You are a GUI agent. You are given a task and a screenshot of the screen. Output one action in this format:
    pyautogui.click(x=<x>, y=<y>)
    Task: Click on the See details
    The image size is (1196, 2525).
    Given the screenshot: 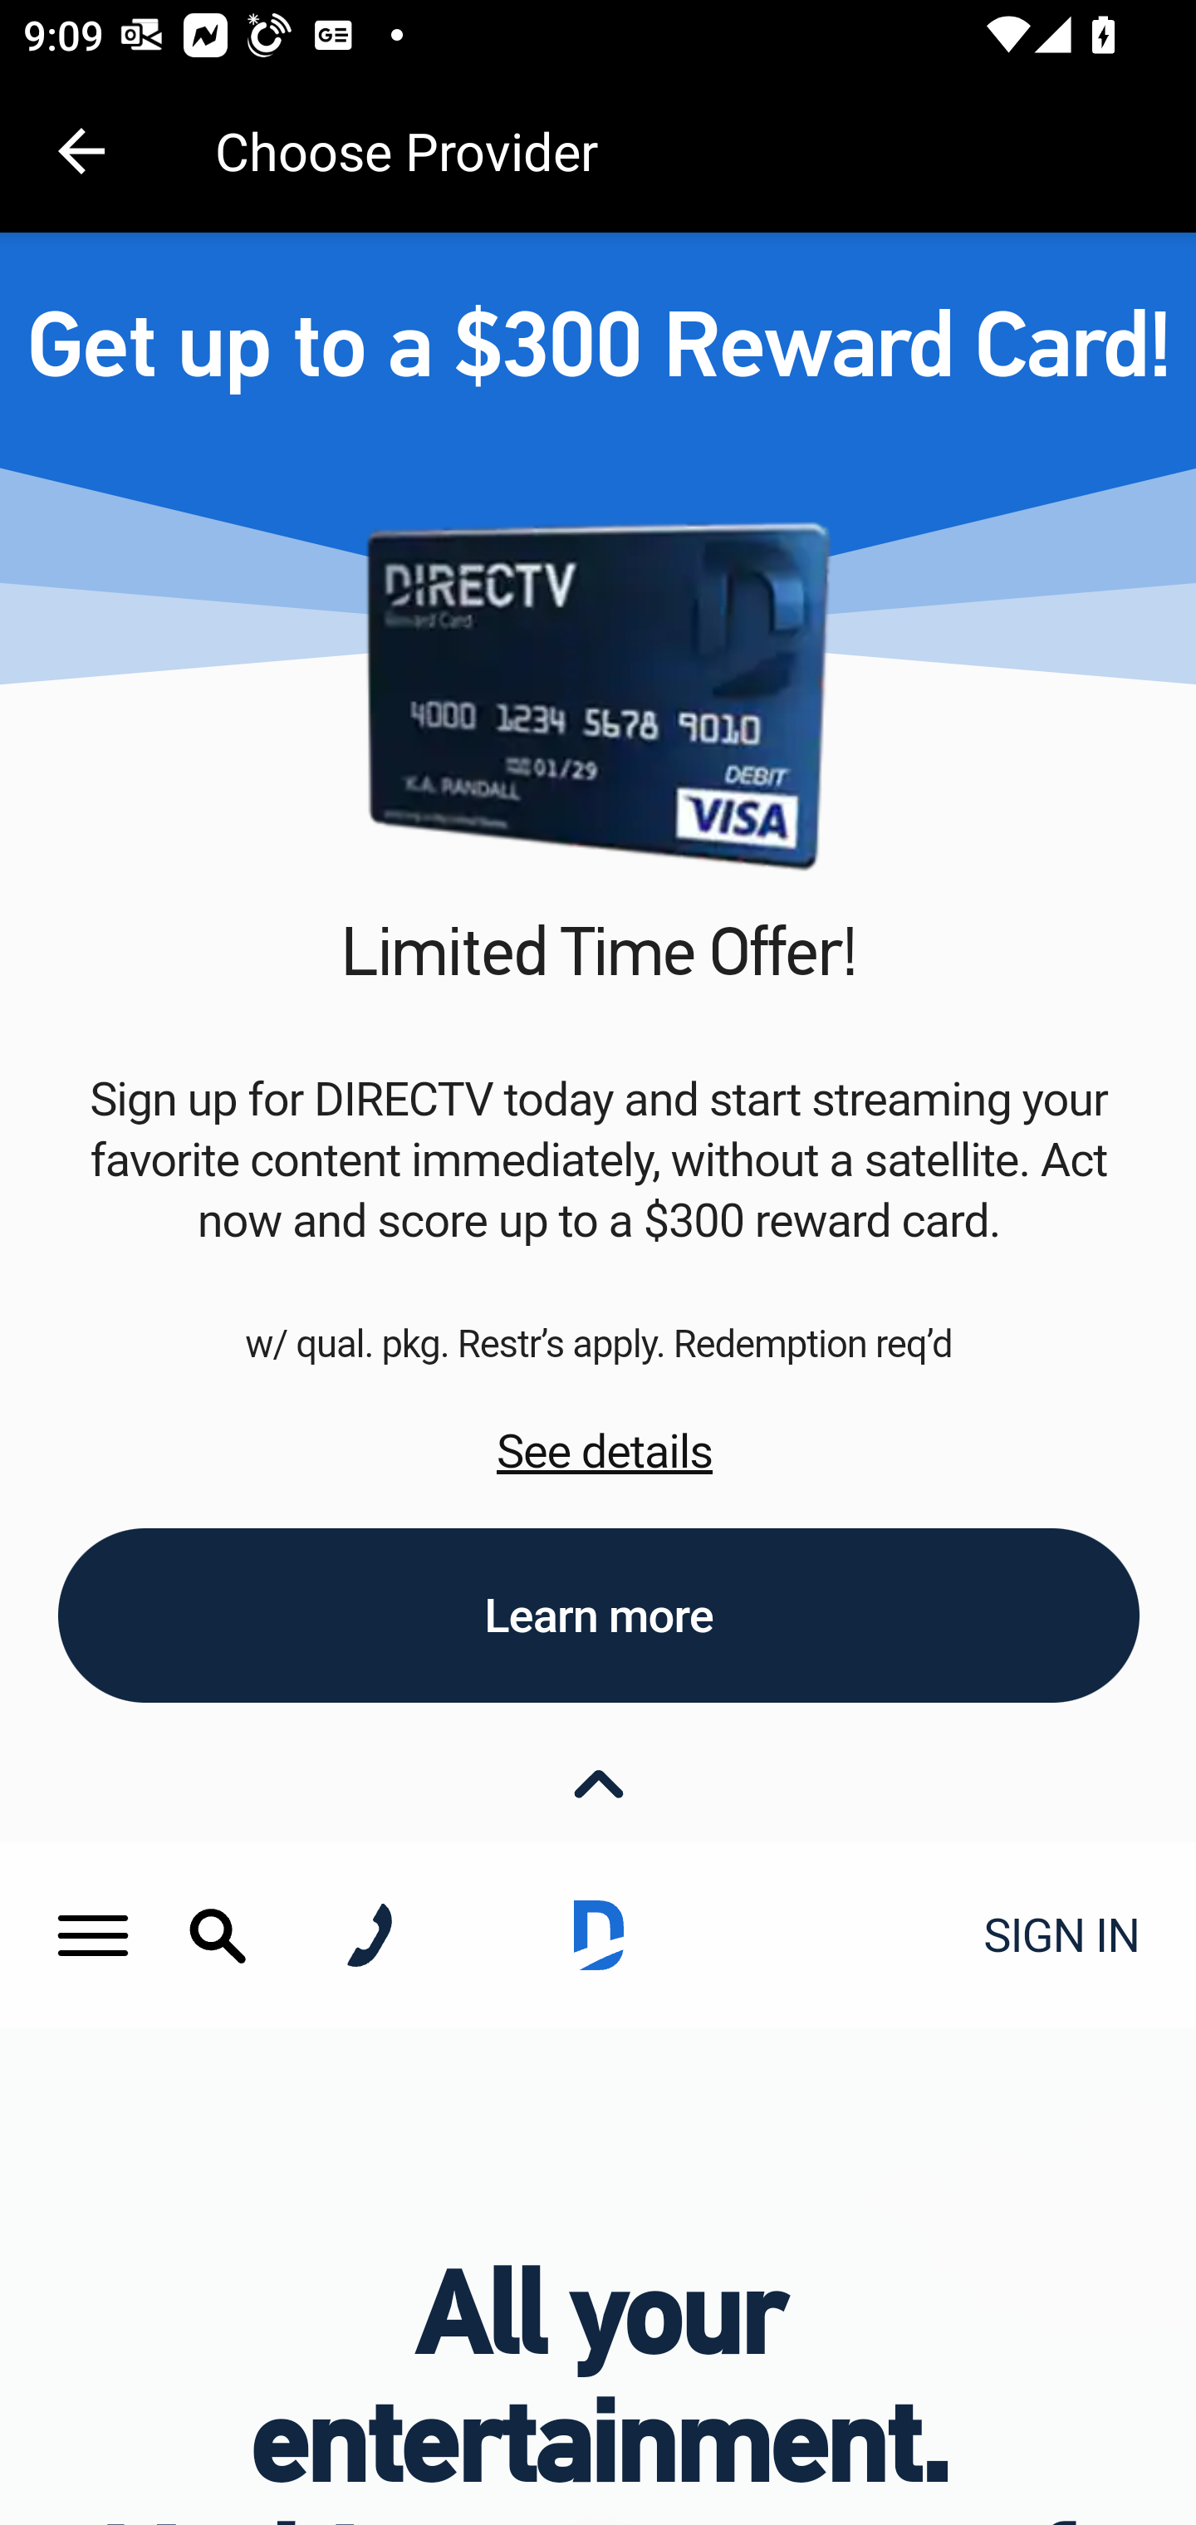 What is the action you would take?
    pyautogui.click(x=605, y=1452)
    